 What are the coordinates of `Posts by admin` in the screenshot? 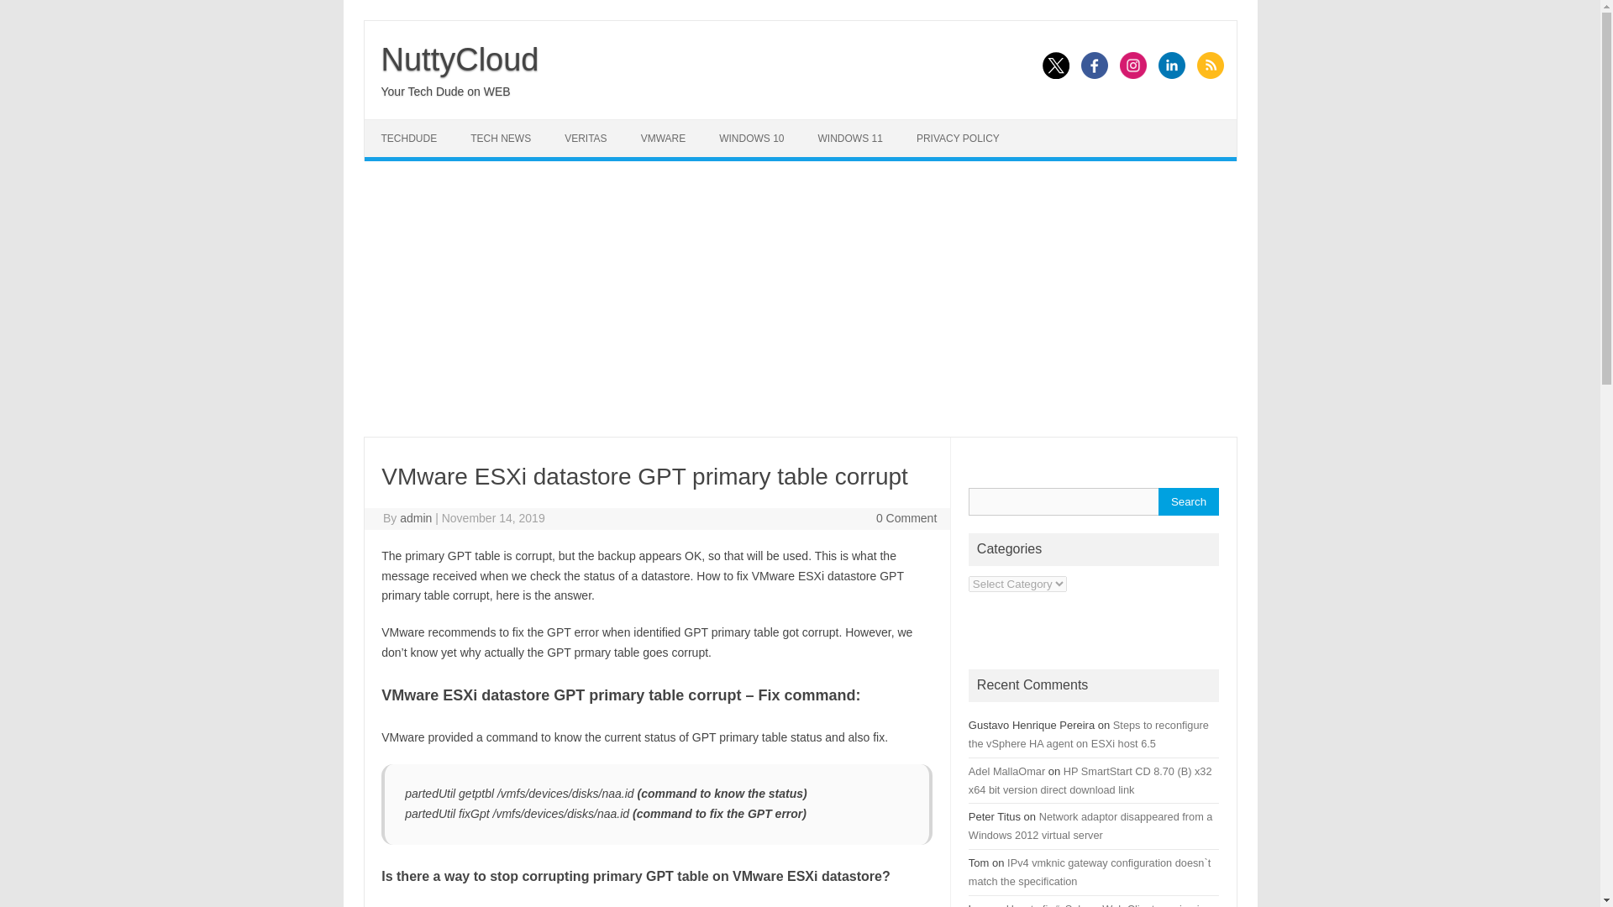 It's located at (416, 518).